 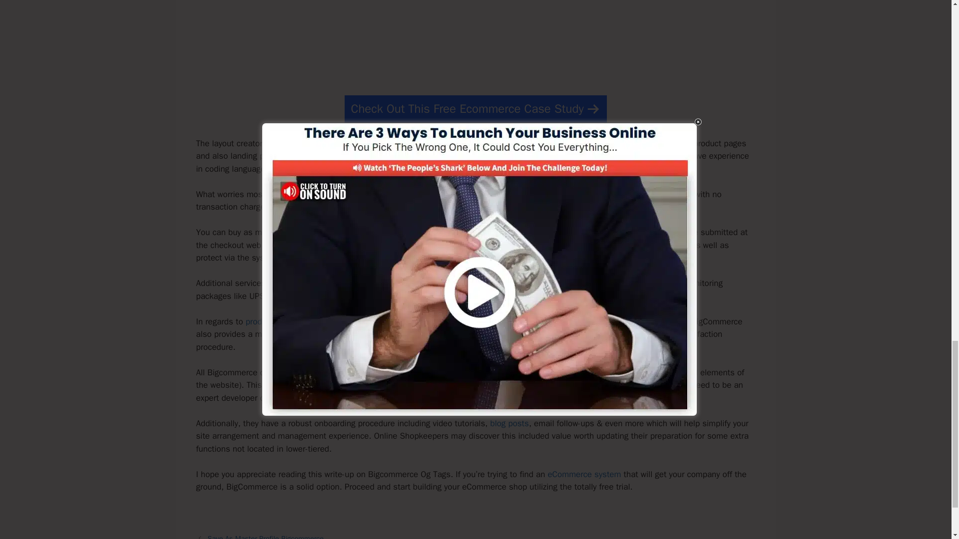 I want to click on blog posts, so click(x=509, y=423).